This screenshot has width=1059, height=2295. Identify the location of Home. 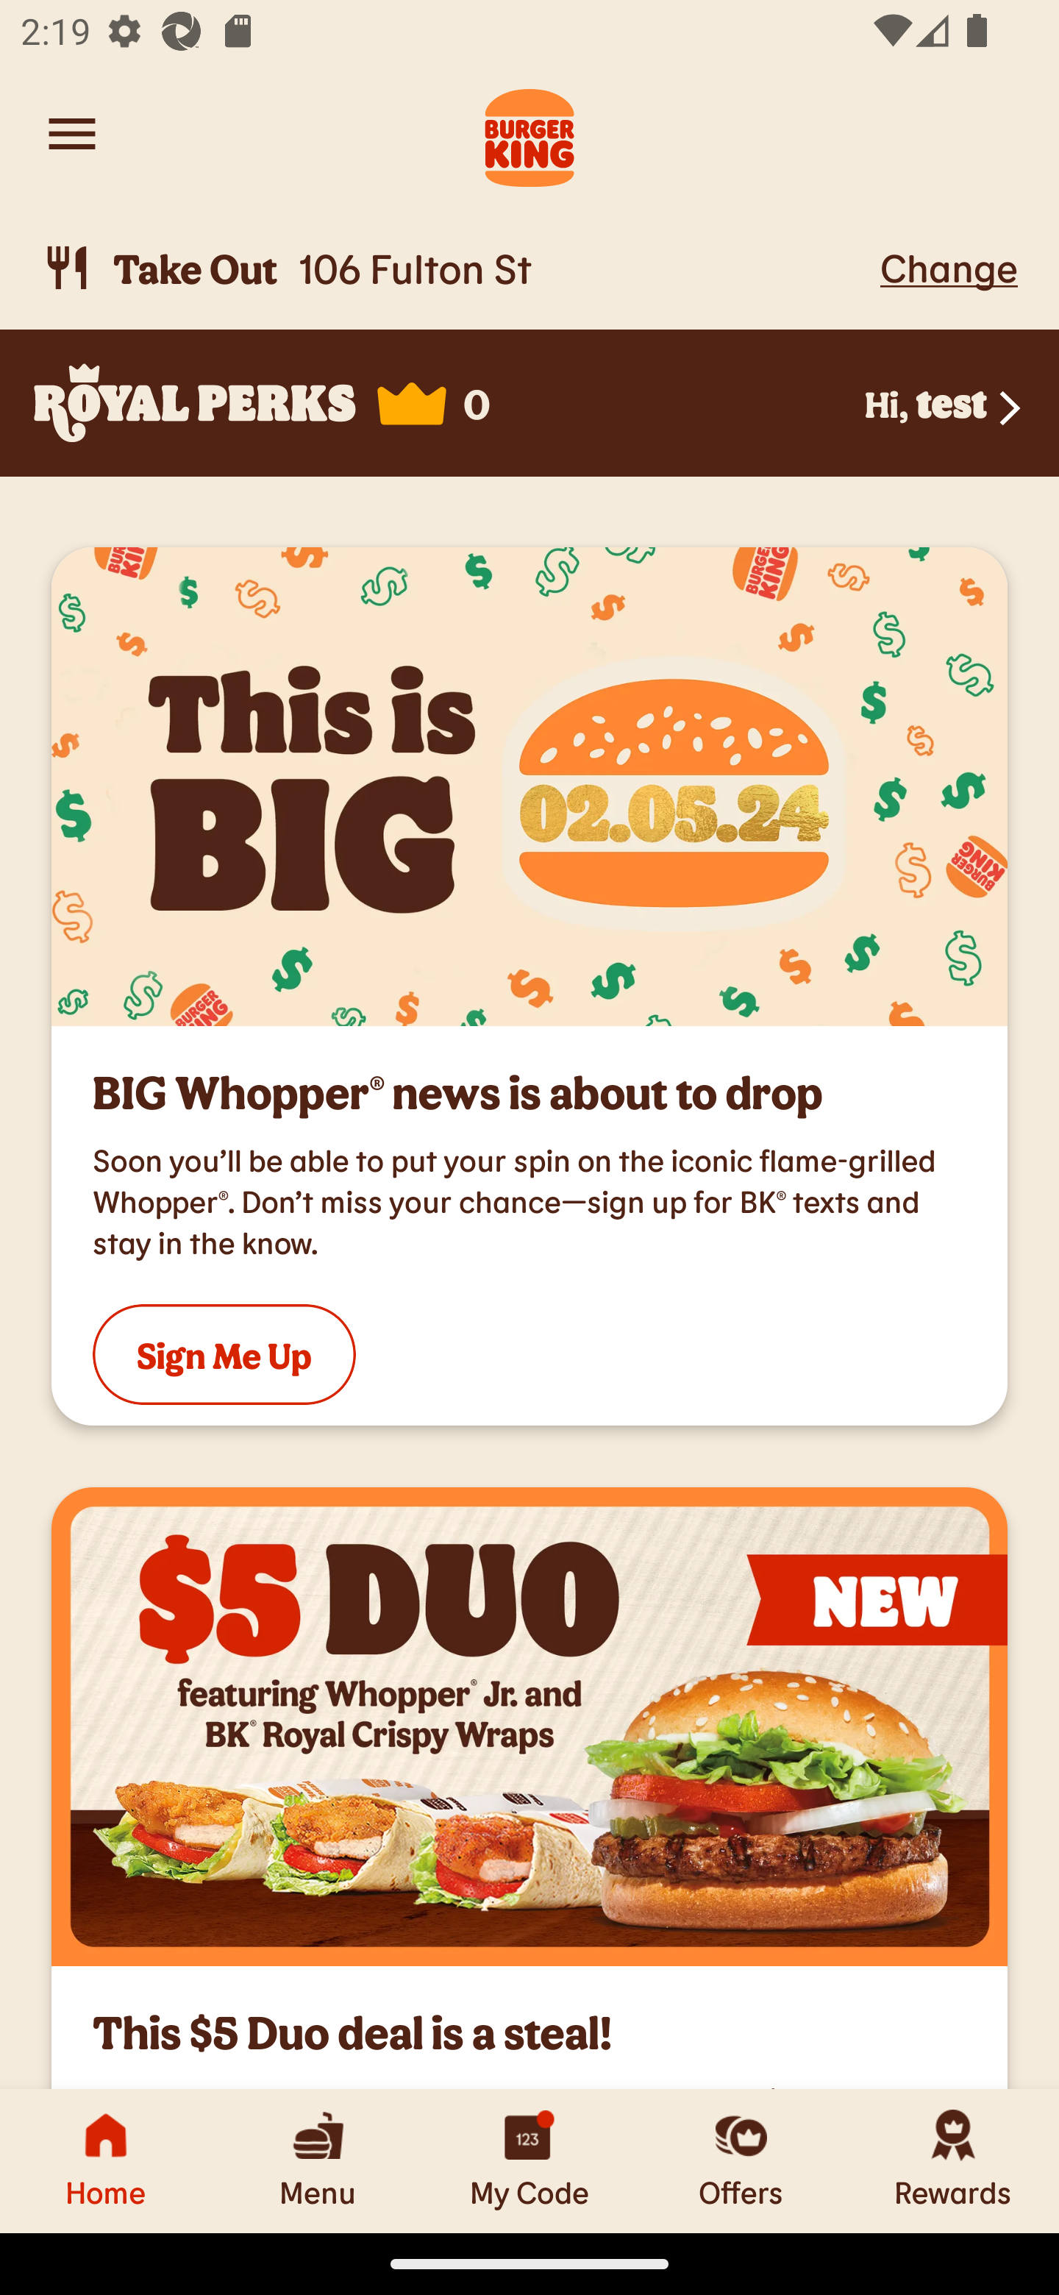
(106, 2160).